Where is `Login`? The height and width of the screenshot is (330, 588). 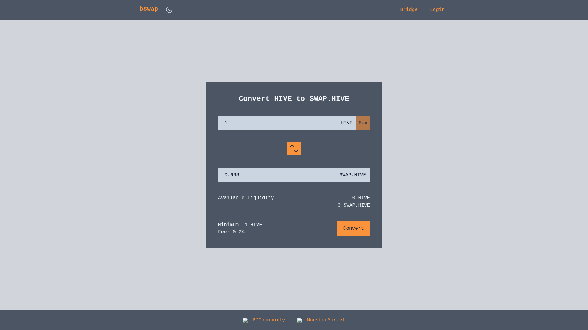
Login is located at coordinates (437, 10).